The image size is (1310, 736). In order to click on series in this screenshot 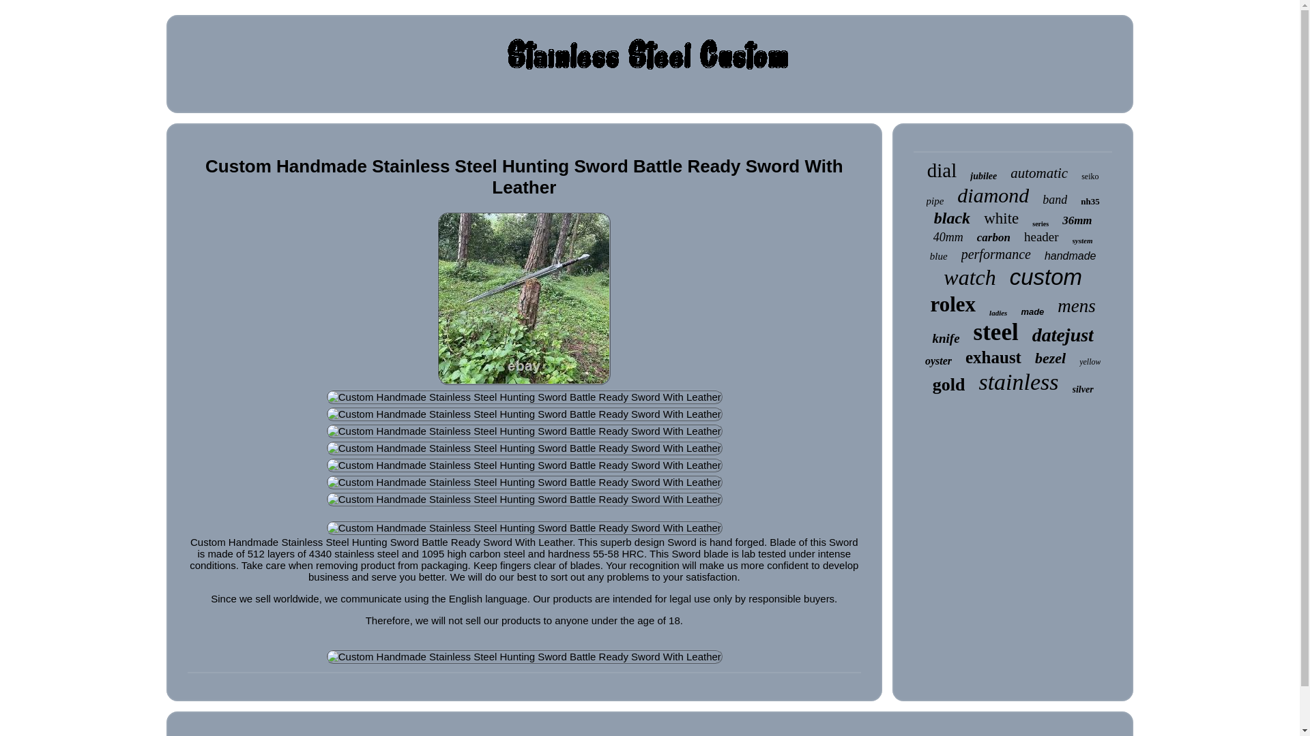, I will do `click(1040, 224)`.